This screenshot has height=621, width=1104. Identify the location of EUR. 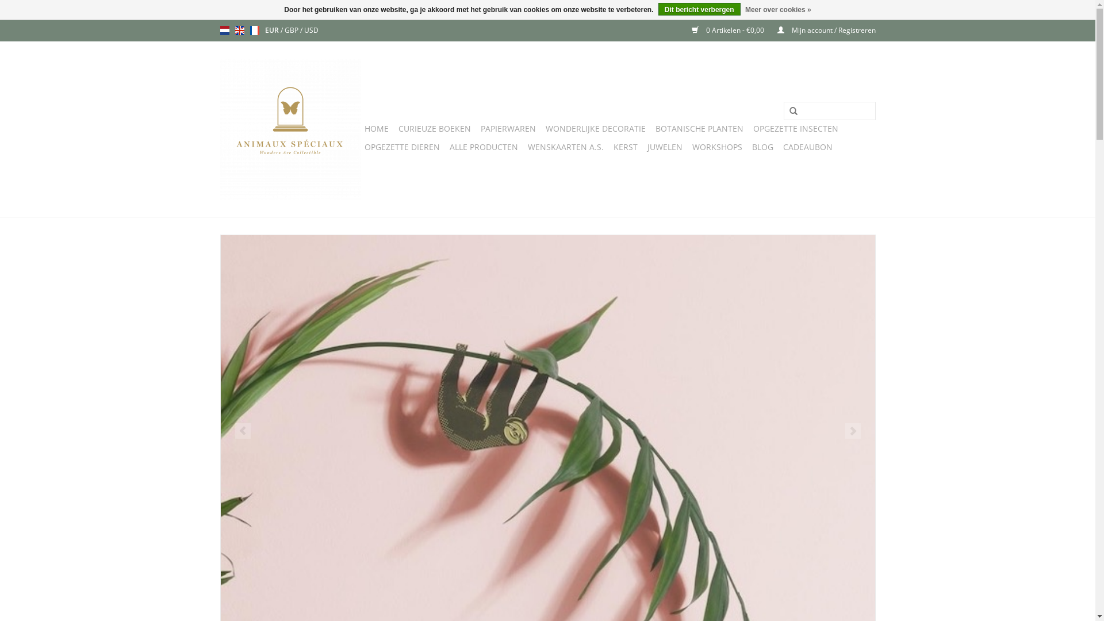
(273, 30).